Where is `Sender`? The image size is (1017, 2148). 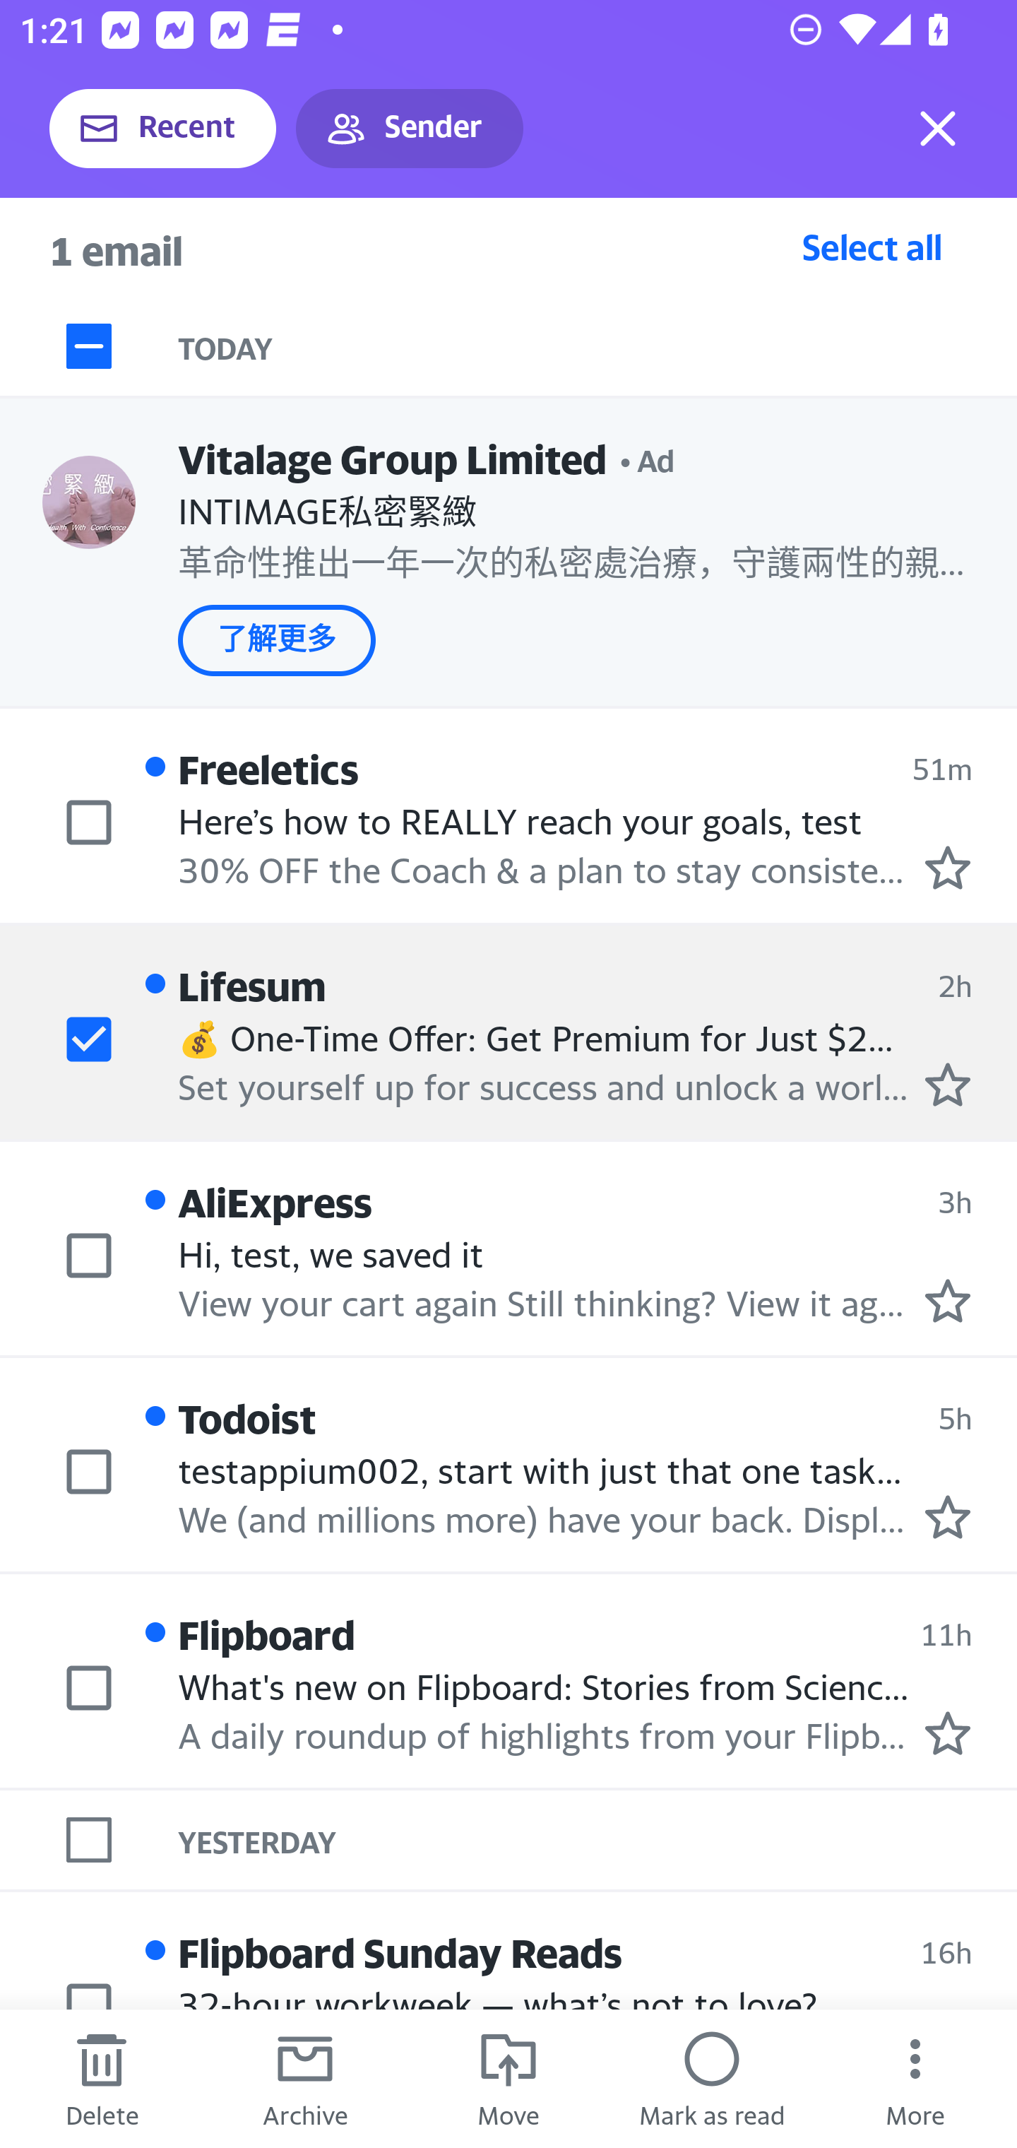
Sender is located at coordinates (410, 129).